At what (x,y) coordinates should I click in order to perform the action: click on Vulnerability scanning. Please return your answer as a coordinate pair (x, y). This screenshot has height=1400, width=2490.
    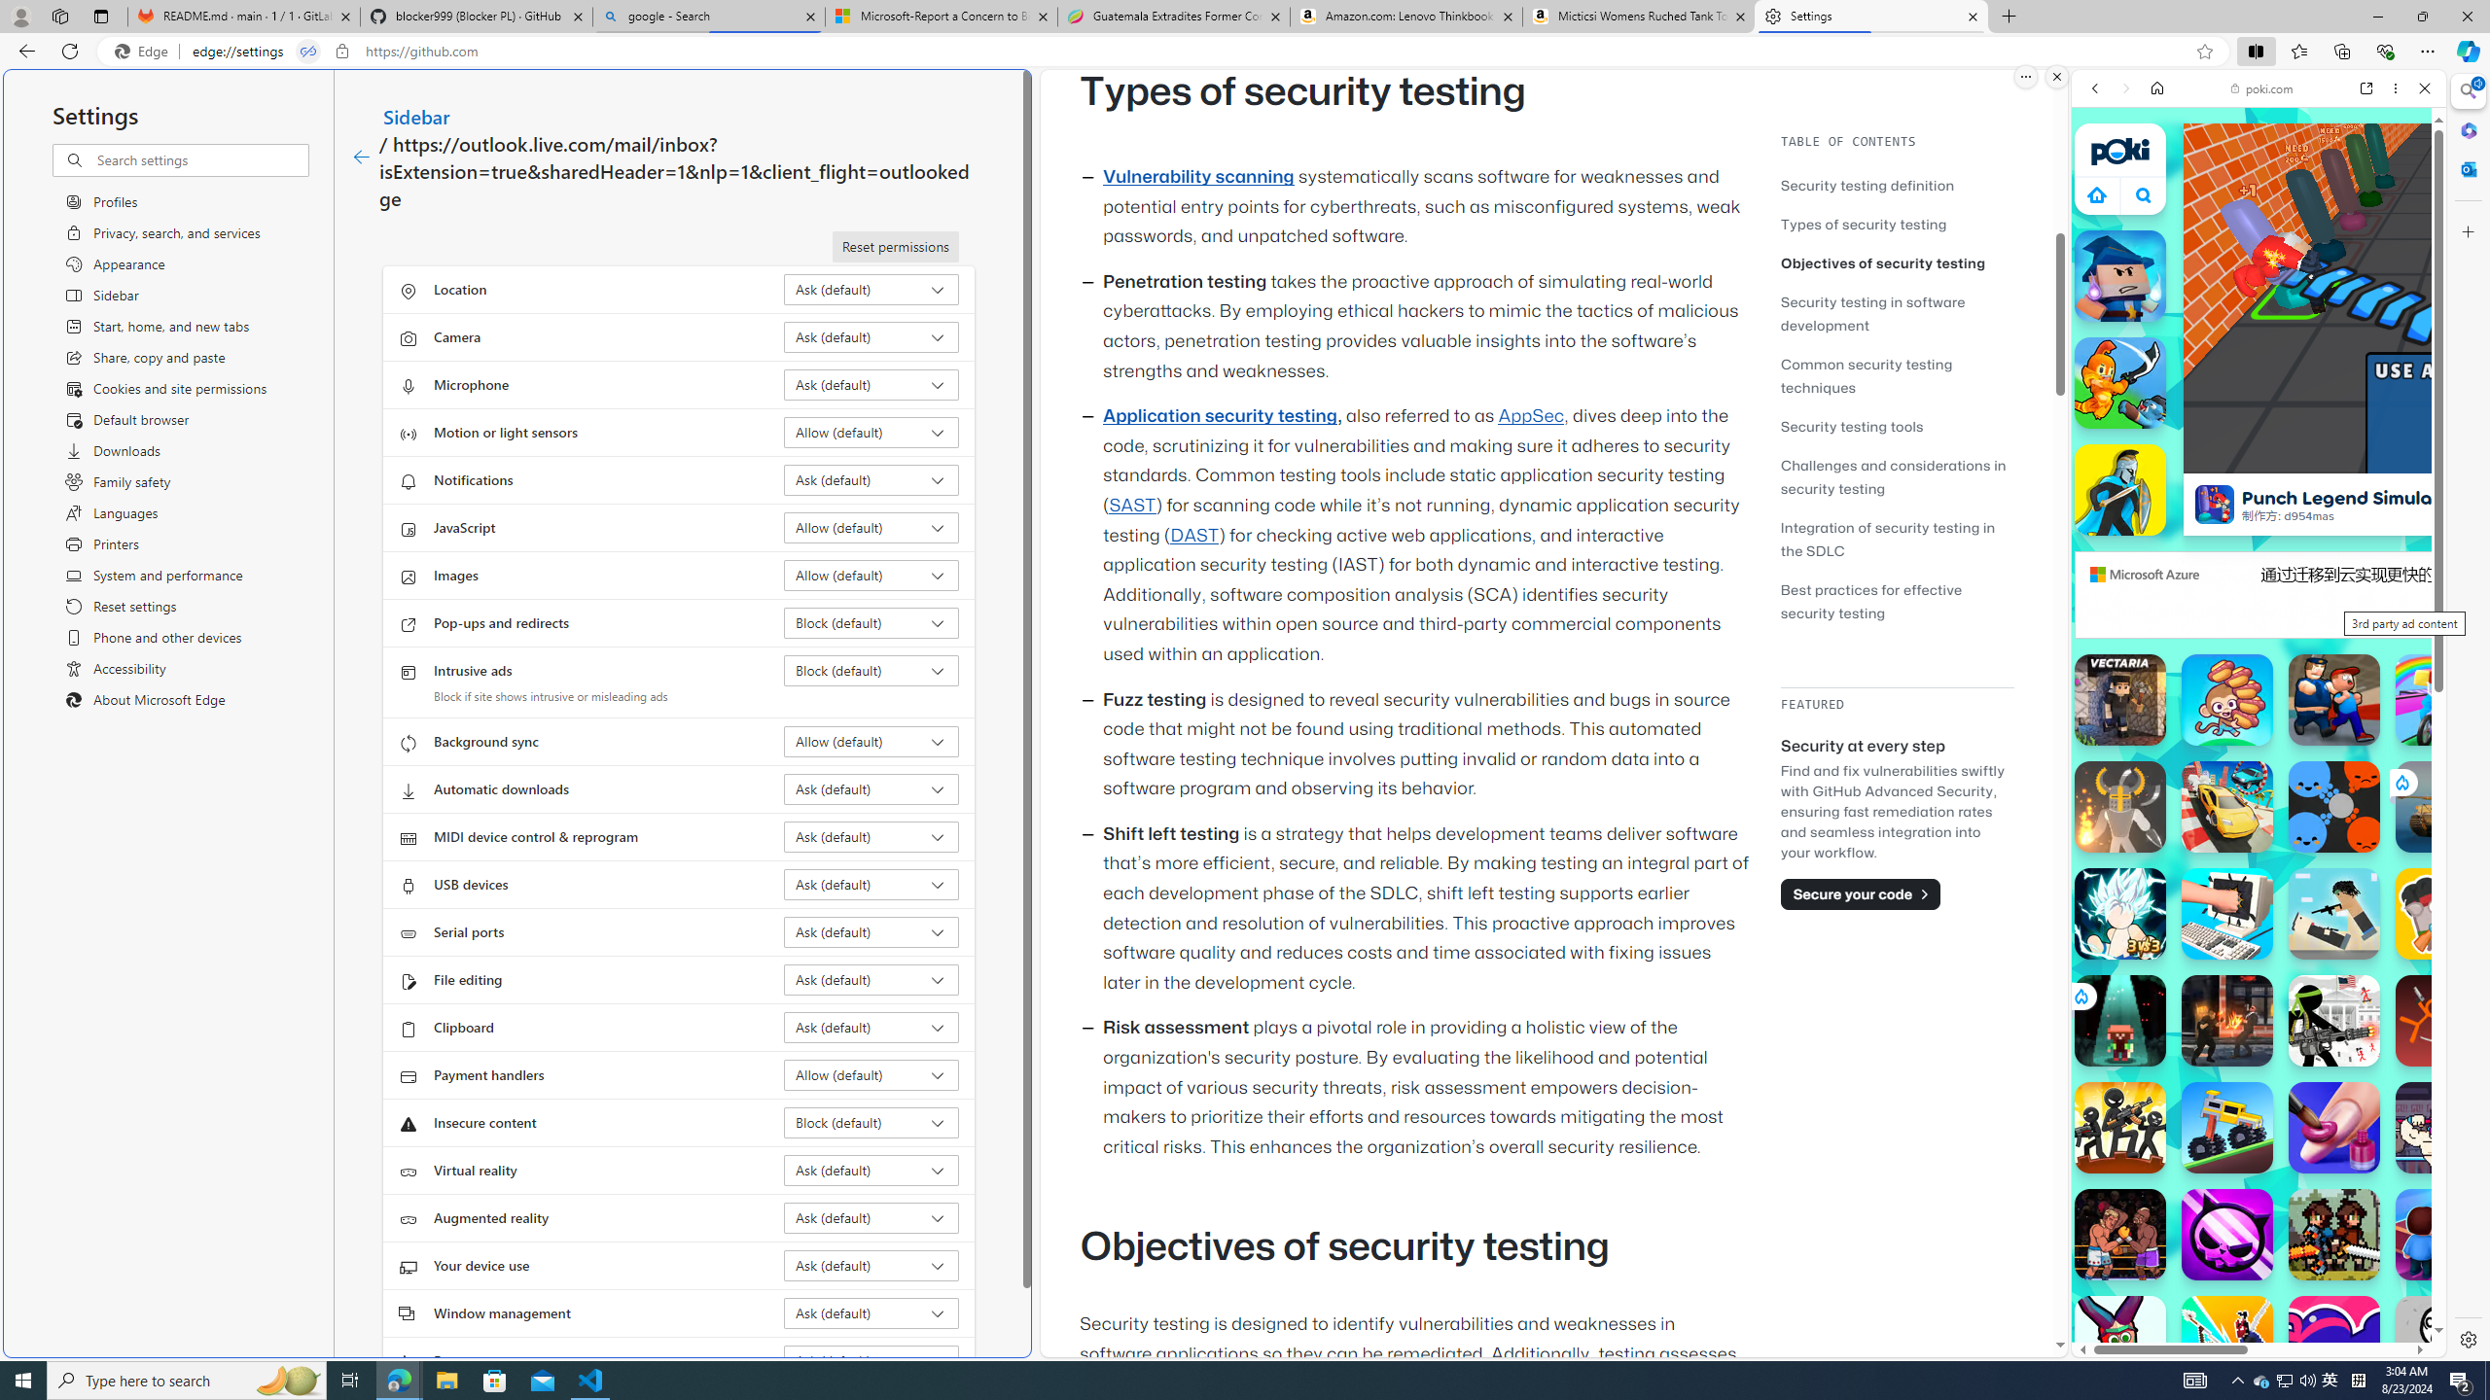
    Looking at the image, I should click on (1198, 177).